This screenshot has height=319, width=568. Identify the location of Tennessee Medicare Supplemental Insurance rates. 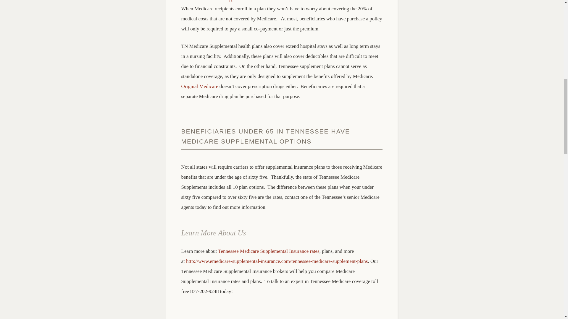
(269, 251).